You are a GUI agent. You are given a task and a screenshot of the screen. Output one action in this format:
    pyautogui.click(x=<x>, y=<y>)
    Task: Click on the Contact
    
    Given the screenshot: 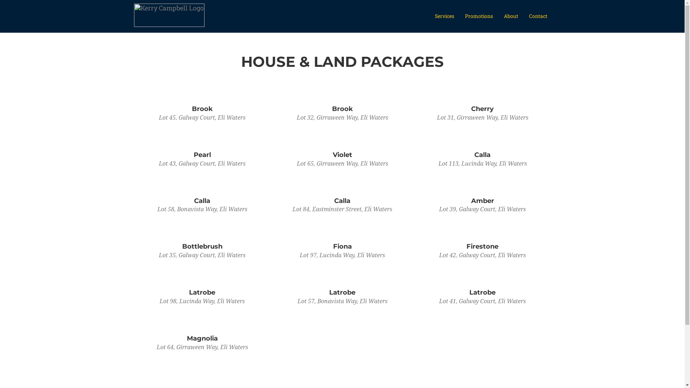 What is the action you would take?
    pyautogui.click(x=538, y=16)
    